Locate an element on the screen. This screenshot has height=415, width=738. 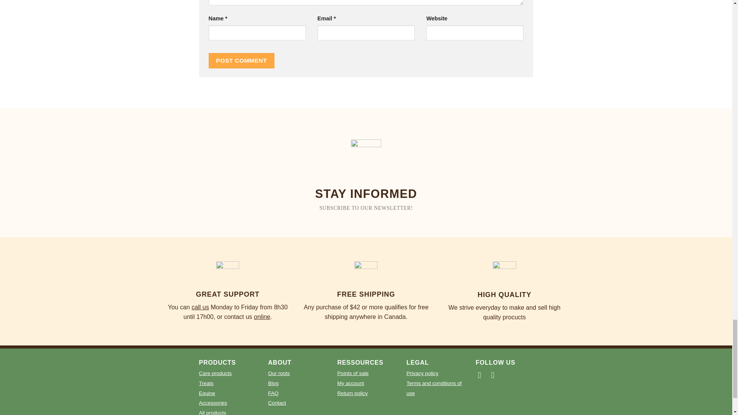
online is located at coordinates (262, 317).